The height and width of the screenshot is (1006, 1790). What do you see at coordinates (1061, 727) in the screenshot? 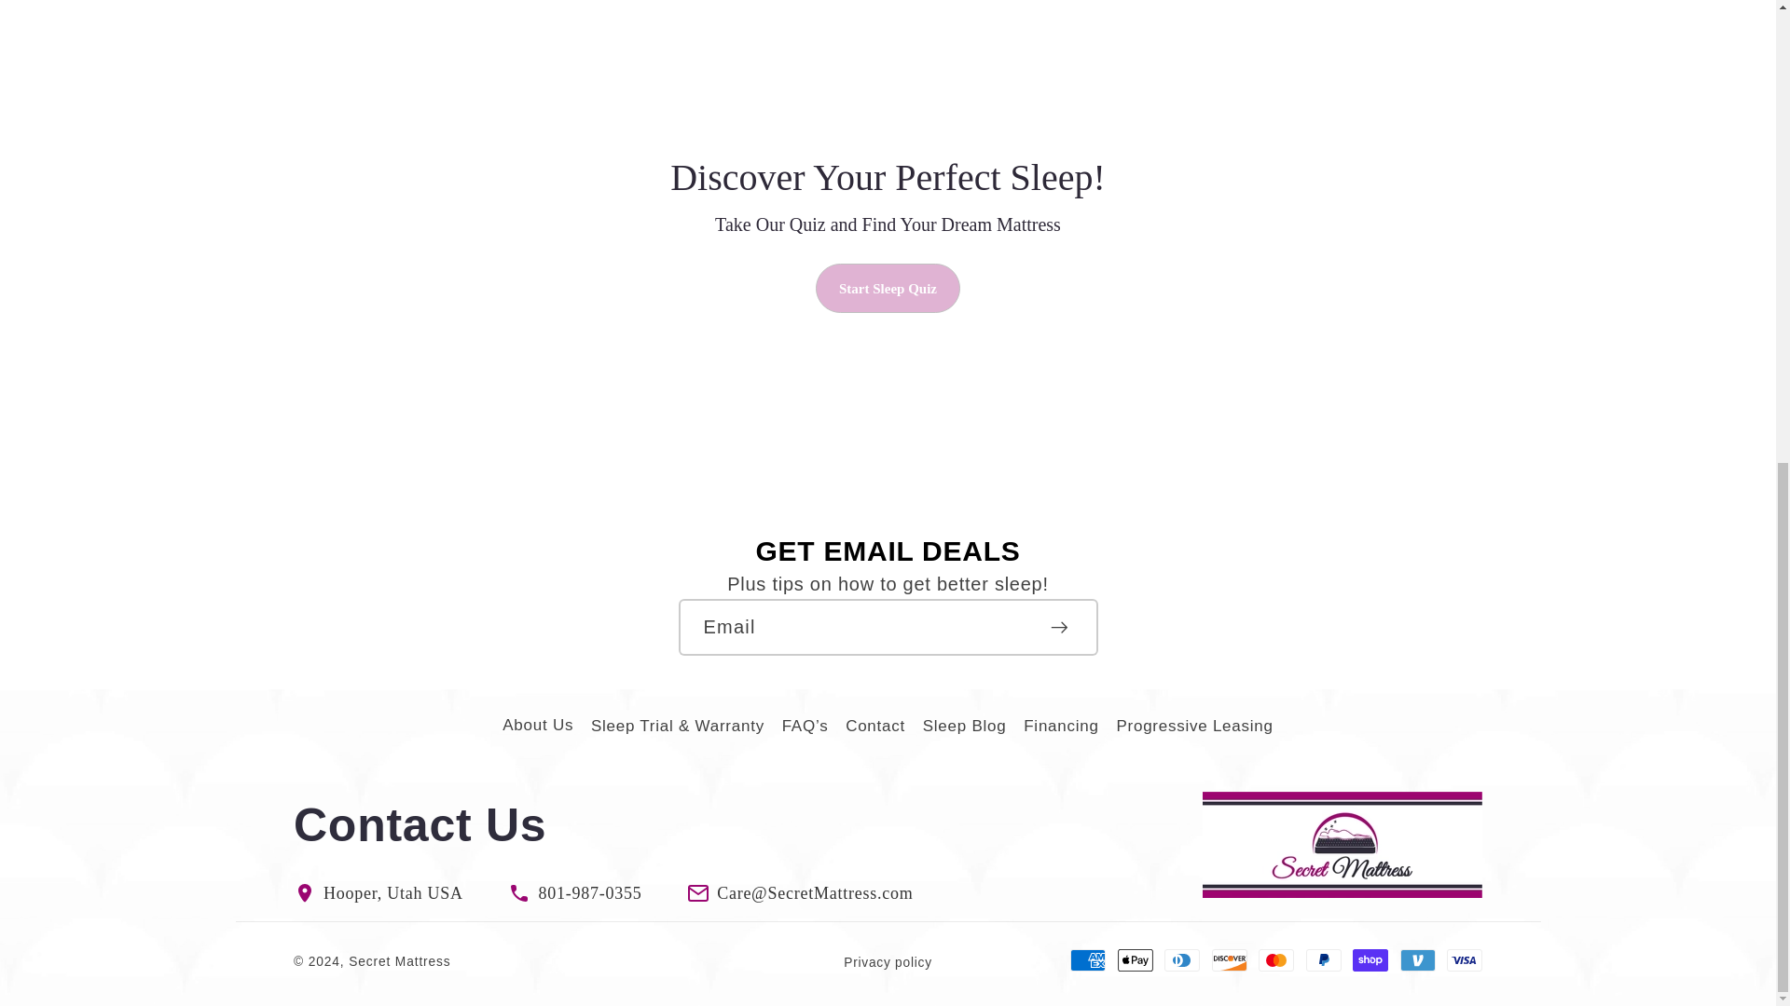
I see `Financing` at bounding box center [1061, 727].